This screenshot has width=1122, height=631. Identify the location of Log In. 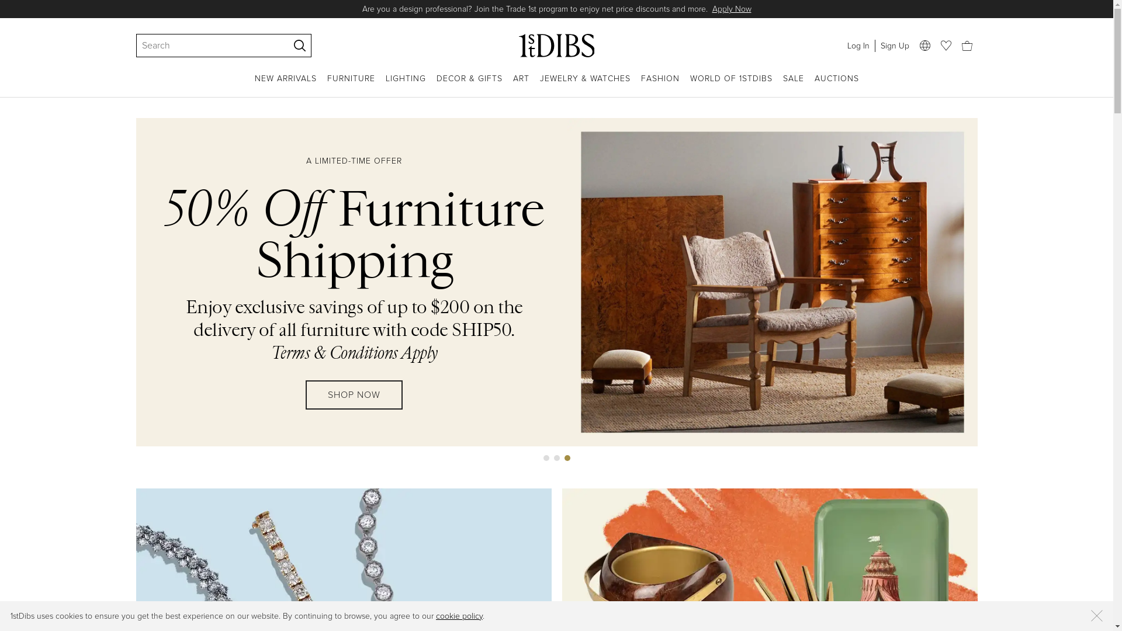
(858, 46).